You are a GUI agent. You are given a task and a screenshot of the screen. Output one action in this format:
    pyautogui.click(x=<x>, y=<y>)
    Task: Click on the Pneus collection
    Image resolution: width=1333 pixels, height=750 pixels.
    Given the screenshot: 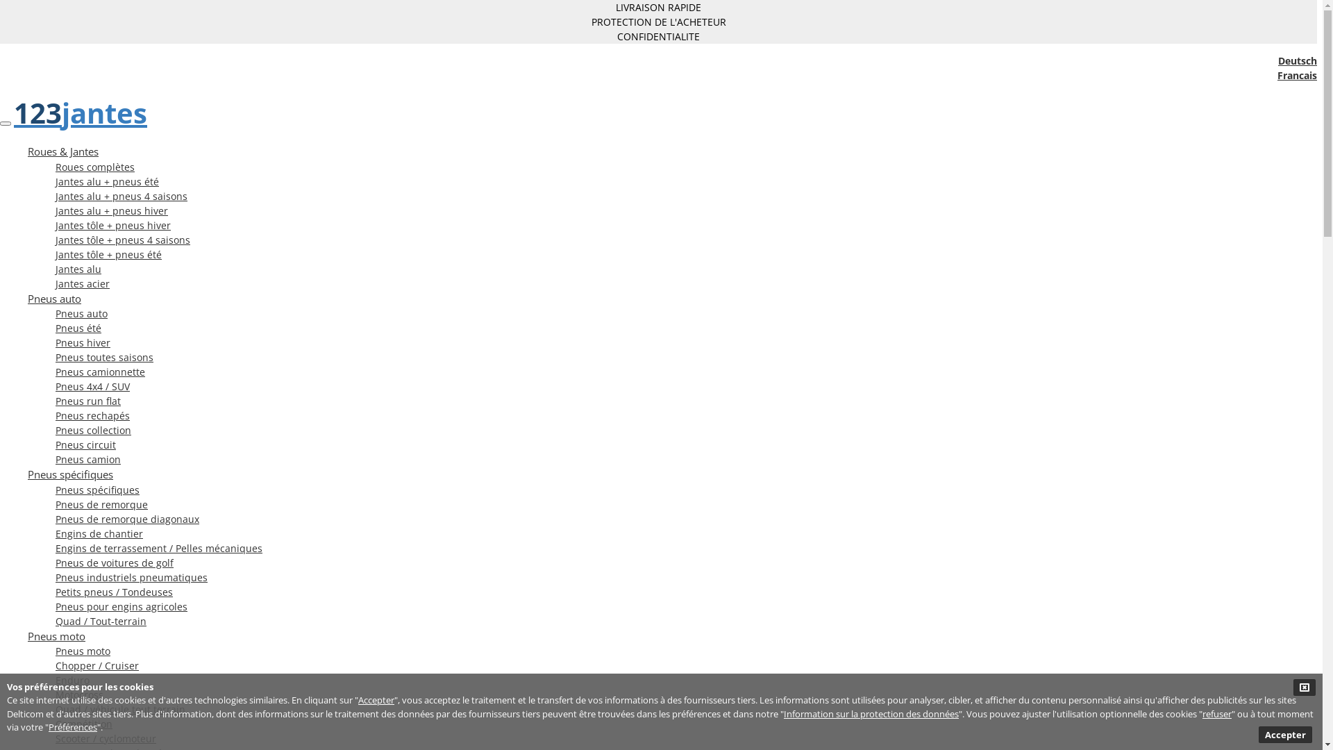 What is the action you would take?
    pyautogui.click(x=93, y=431)
    